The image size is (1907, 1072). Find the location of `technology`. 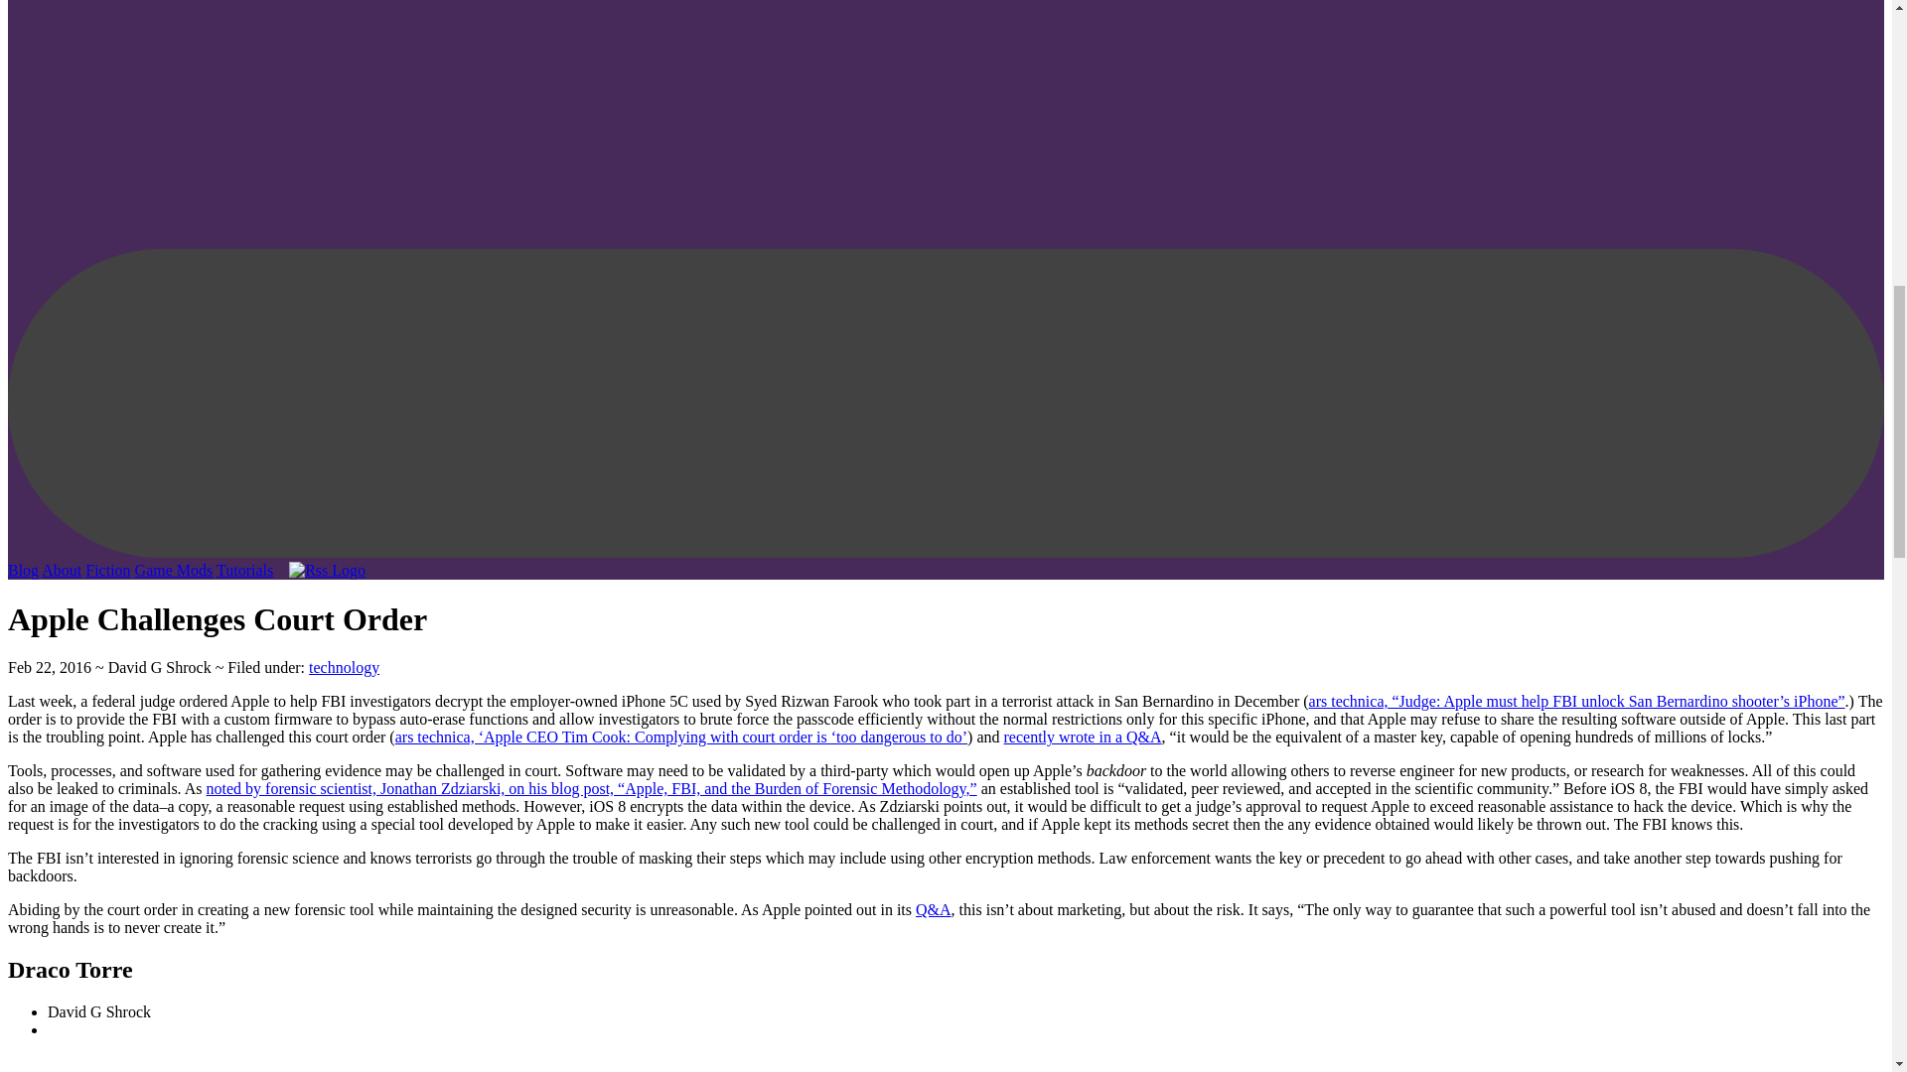

technology is located at coordinates (344, 667).